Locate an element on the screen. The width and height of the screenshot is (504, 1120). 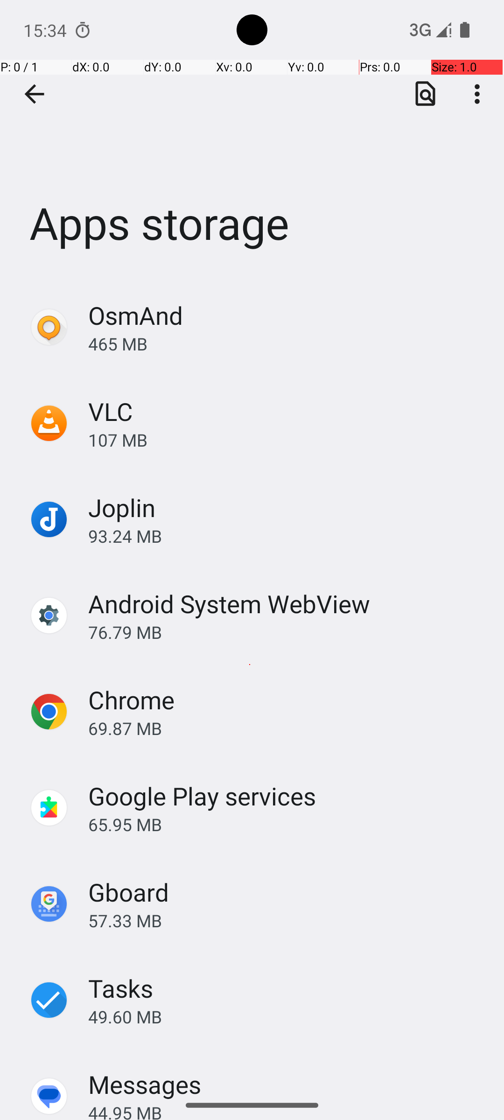
Gboard is located at coordinates (129, 892).